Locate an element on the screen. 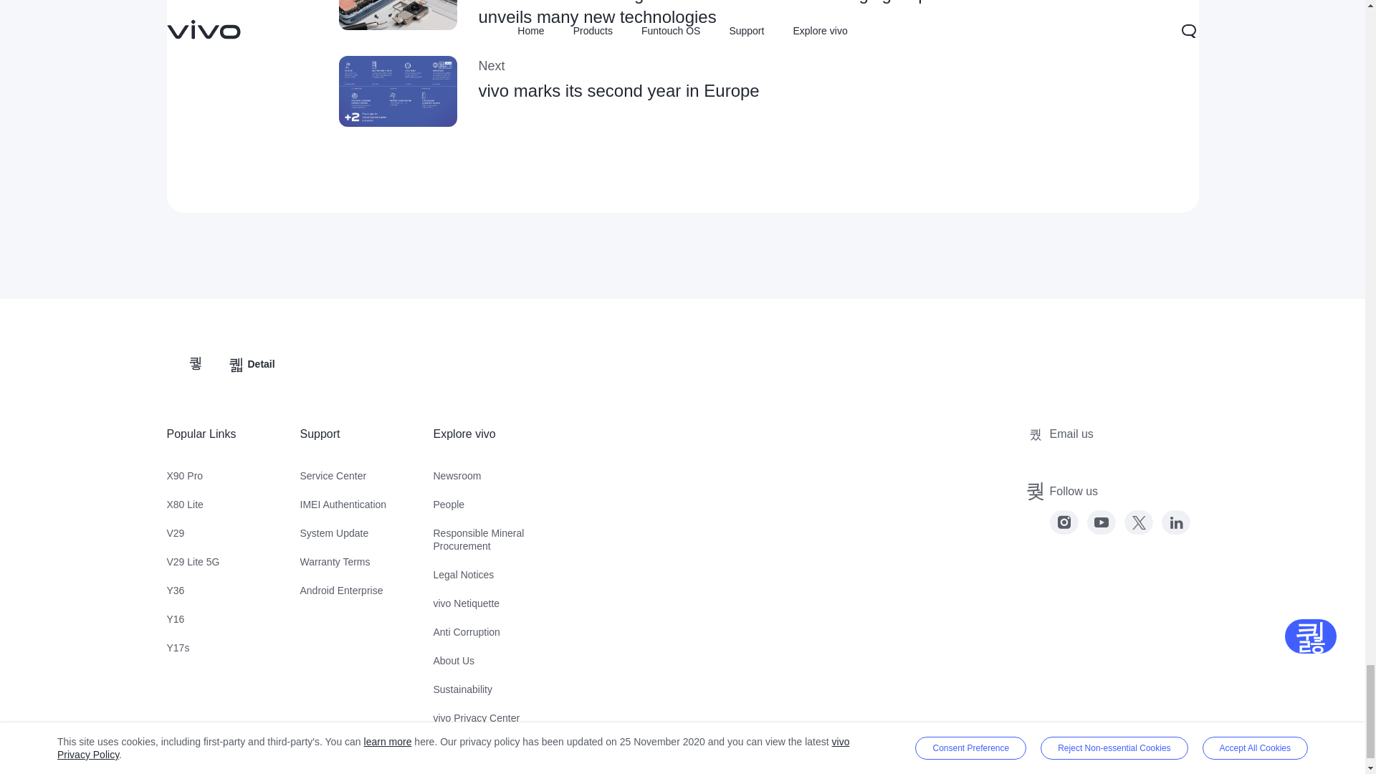 The height and width of the screenshot is (774, 1376). twitter is located at coordinates (682, 91).